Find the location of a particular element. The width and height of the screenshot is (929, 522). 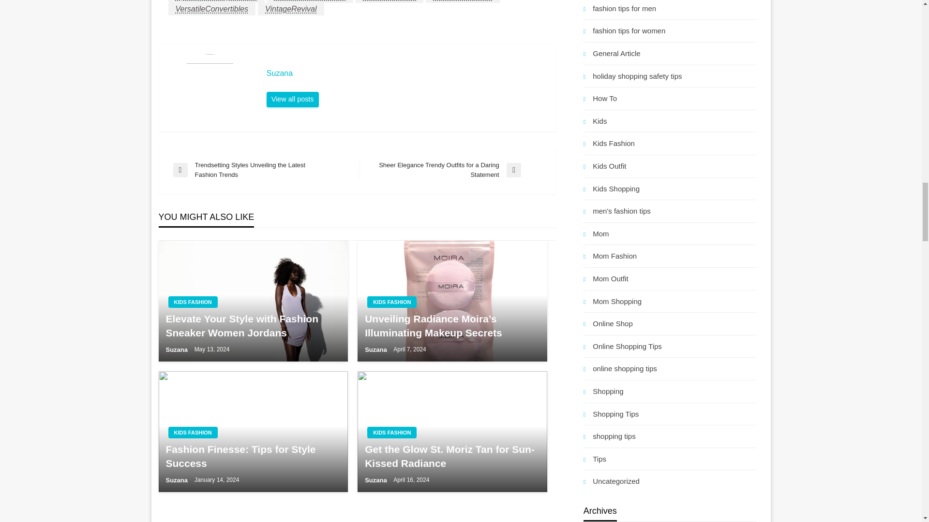

TimelessClassics is located at coordinates (463, 1).